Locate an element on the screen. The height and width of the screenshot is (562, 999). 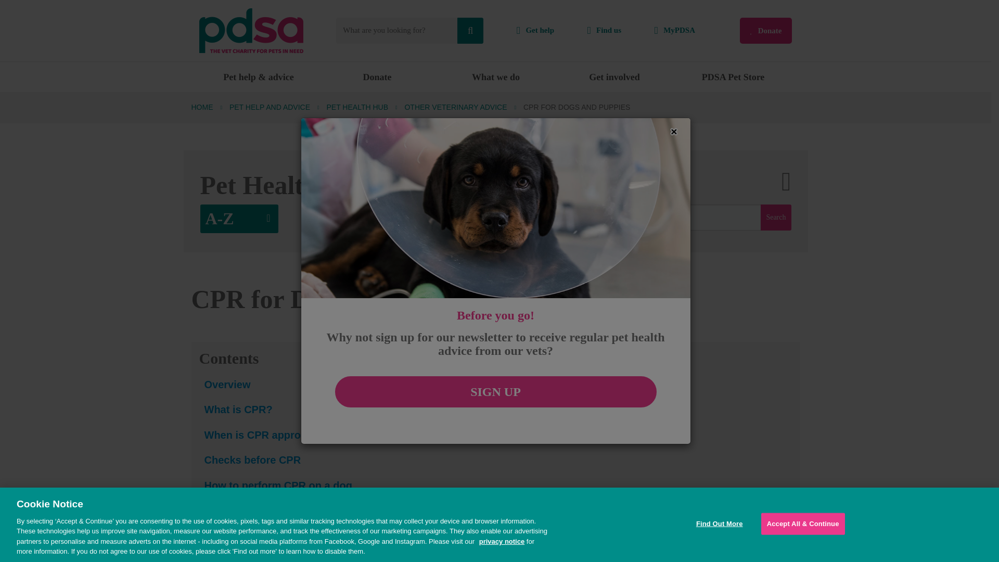
PDSA Home Page is located at coordinates (251, 29).